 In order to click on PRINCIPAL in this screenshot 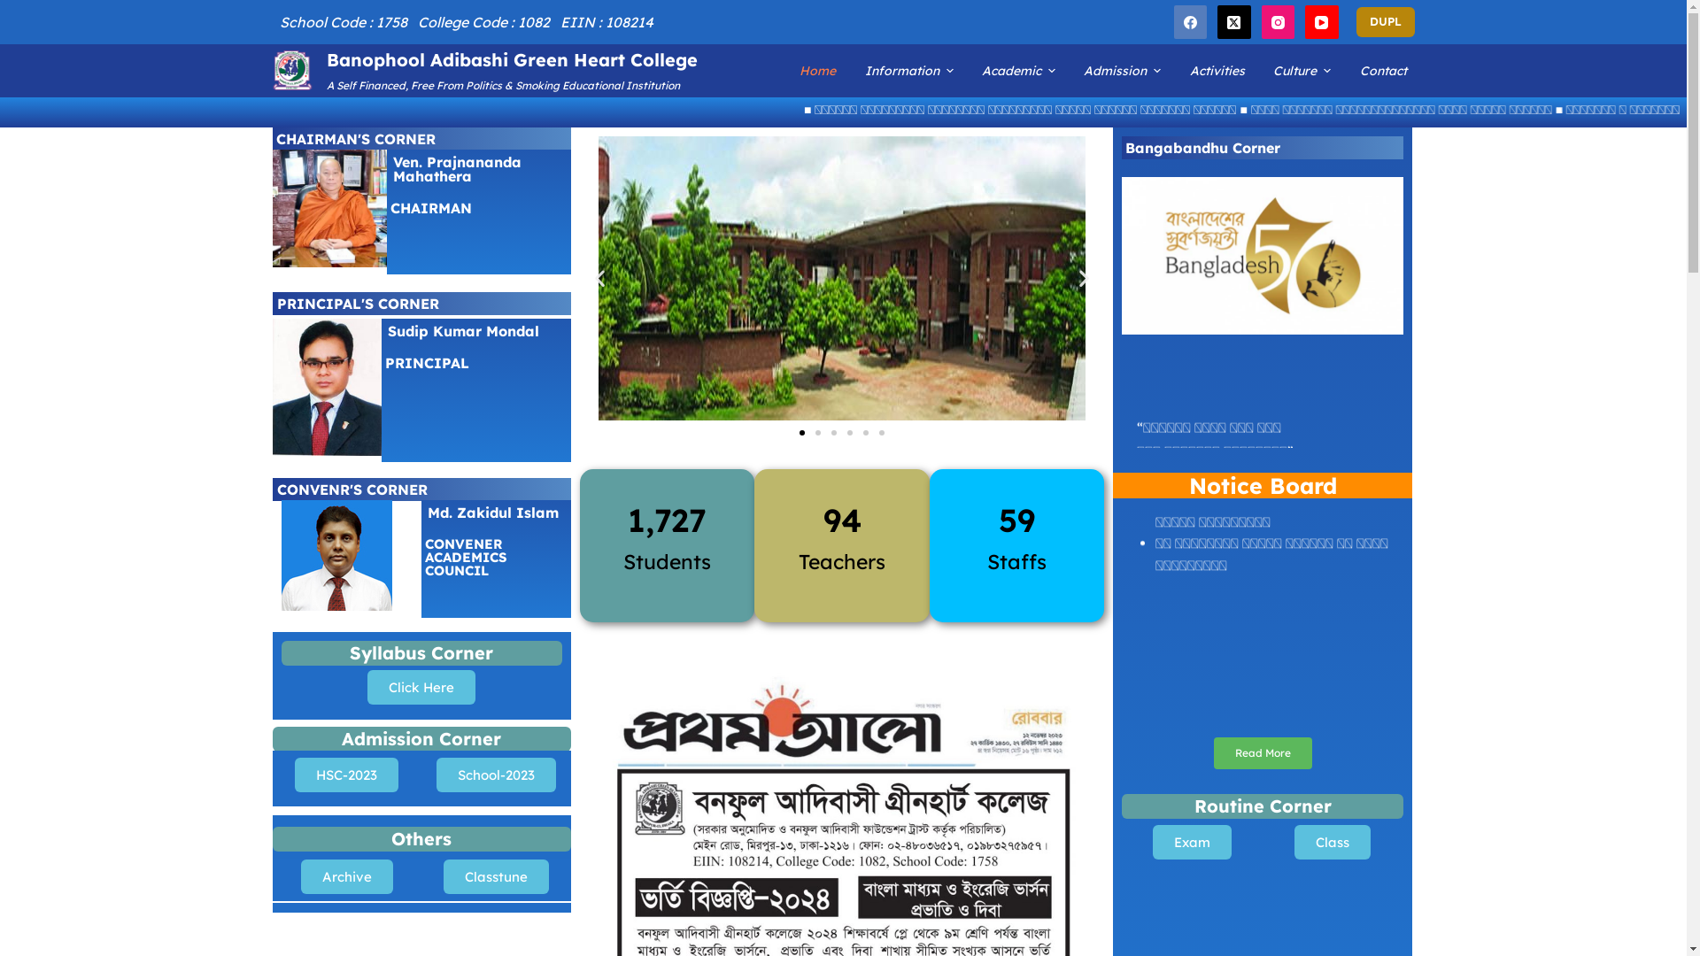, I will do `click(427, 363)`.